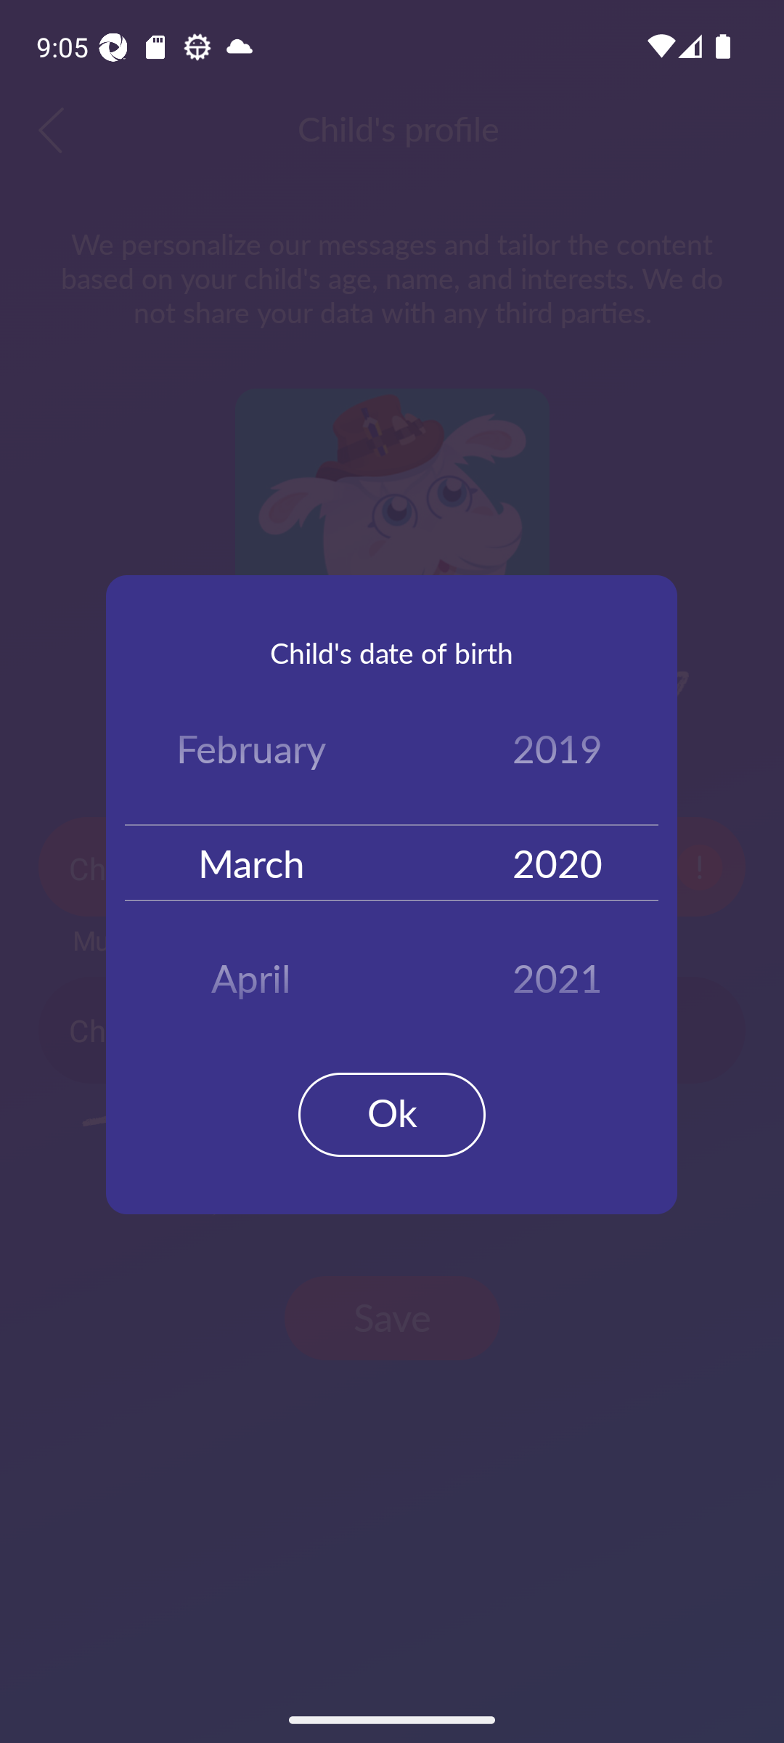  What do you see at coordinates (251, 752) in the screenshot?
I see `February` at bounding box center [251, 752].